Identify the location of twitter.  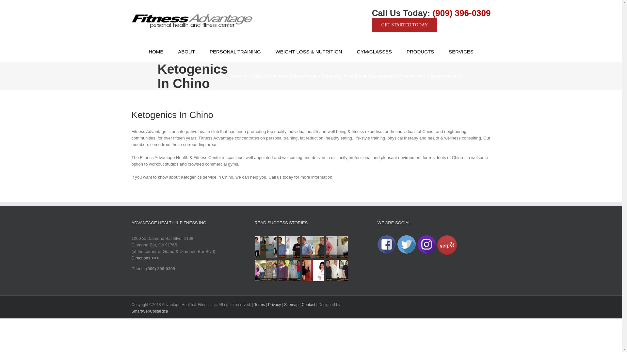
(406, 244).